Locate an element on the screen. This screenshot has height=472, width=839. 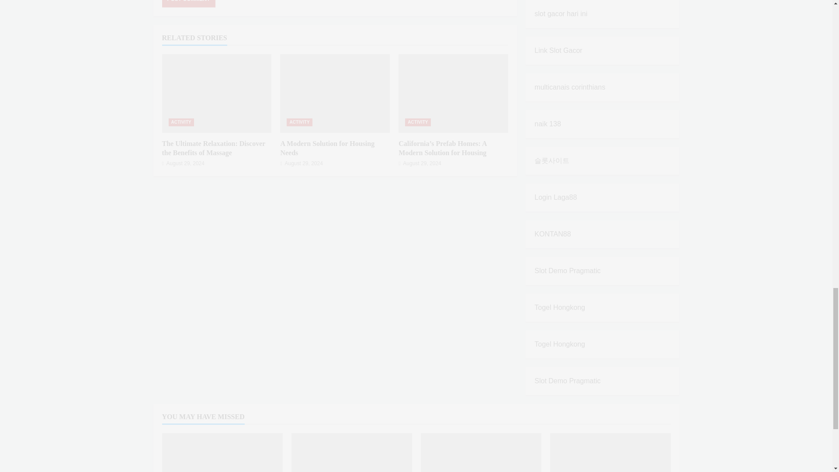
A Modern Solution for Housing Needs is located at coordinates (335, 94).